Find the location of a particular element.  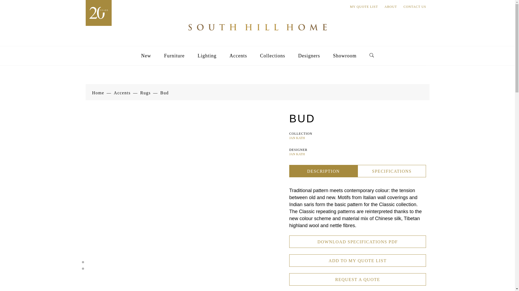

Furniture is located at coordinates (174, 56).